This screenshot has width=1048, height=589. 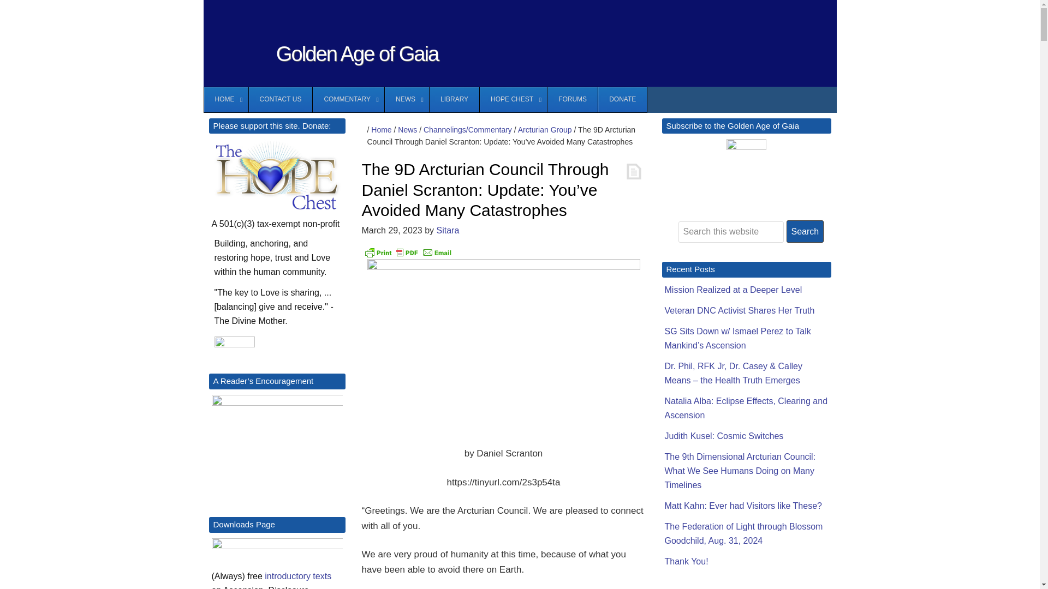 I want to click on Arcturian Group, so click(x=545, y=130).